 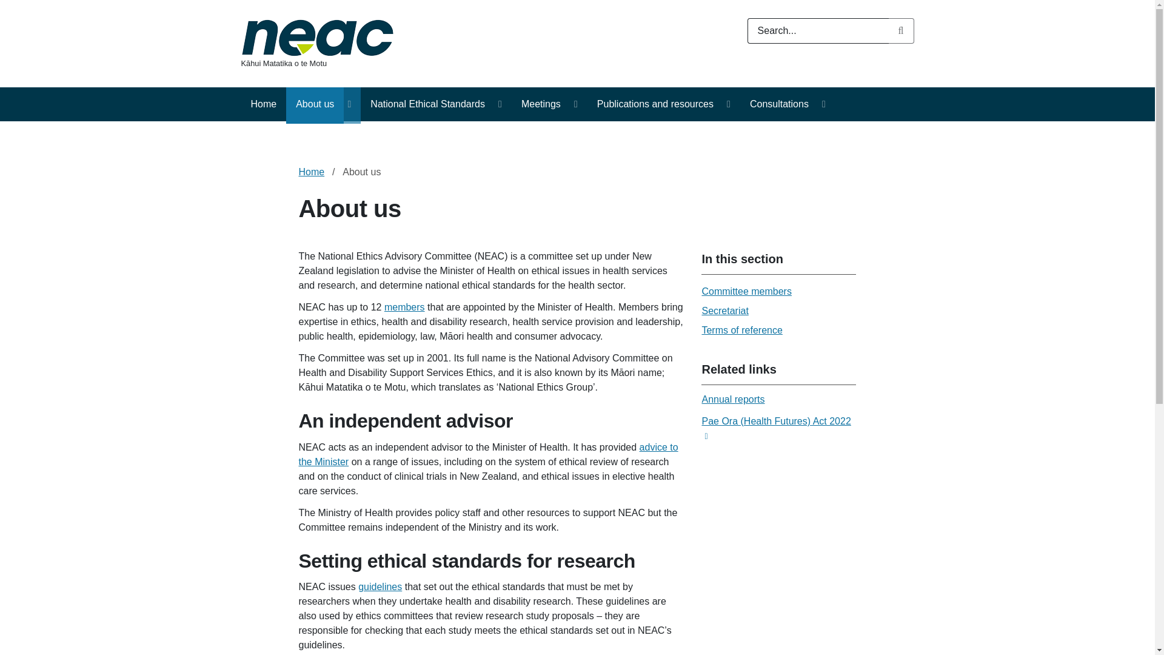 What do you see at coordinates (779, 106) in the screenshot?
I see `Consultations` at bounding box center [779, 106].